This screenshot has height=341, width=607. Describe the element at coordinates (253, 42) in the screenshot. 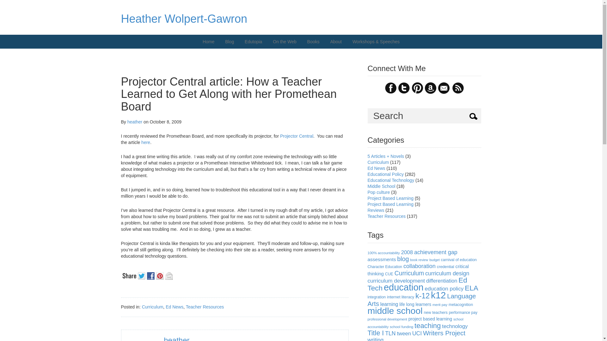

I see `Edutopia` at that location.